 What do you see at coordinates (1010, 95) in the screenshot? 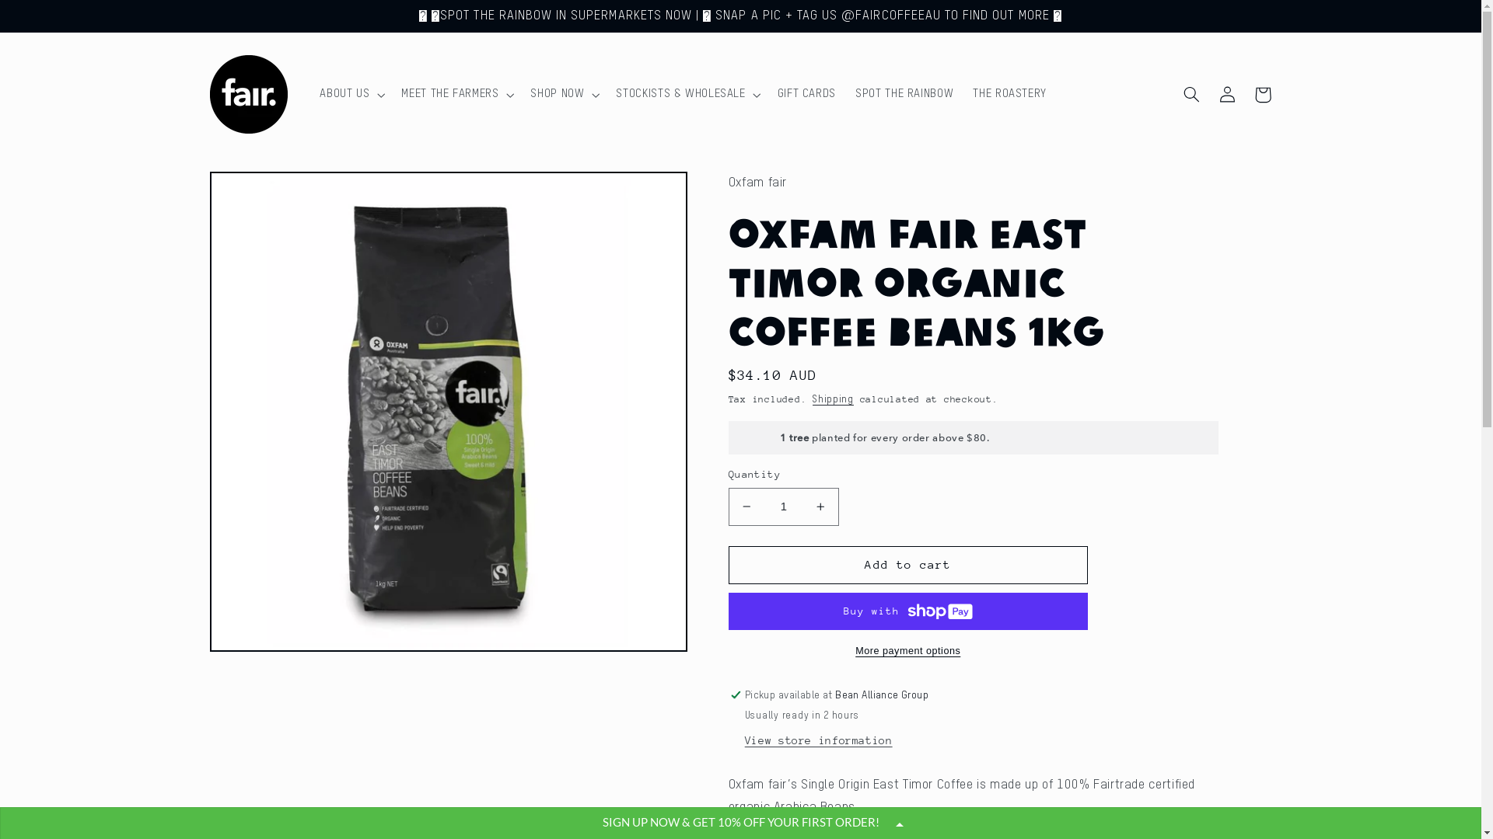
I see `THE ROASTERY` at bounding box center [1010, 95].